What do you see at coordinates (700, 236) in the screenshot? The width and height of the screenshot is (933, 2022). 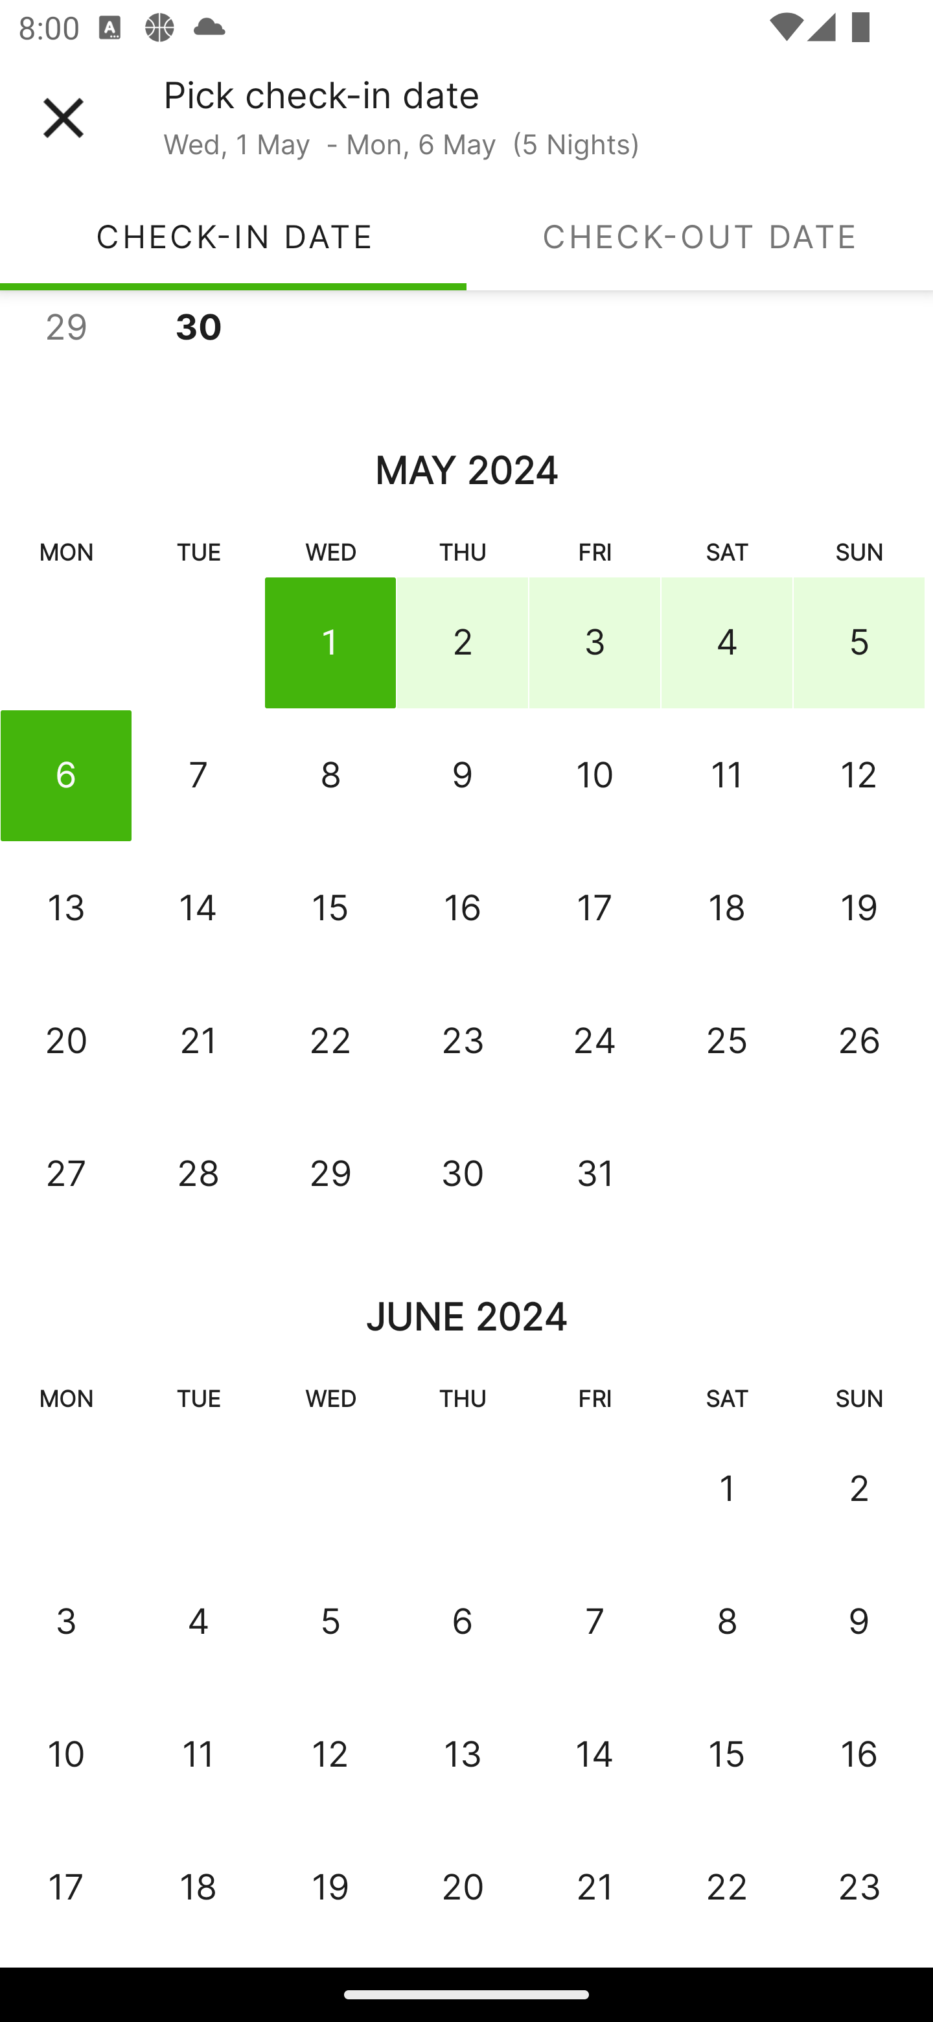 I see `Check-out Date CHECK-OUT DATE` at bounding box center [700, 236].